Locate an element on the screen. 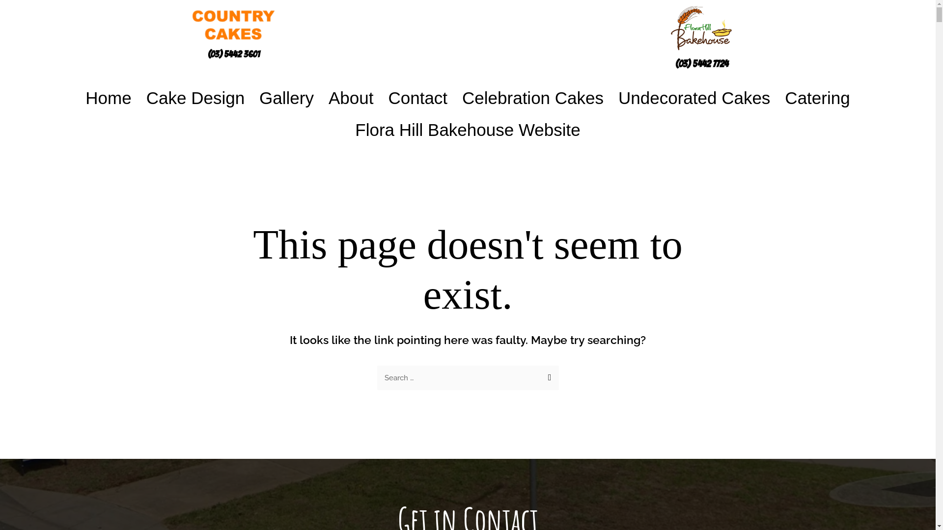 The width and height of the screenshot is (943, 530). Celebration Cakes is located at coordinates (533, 98).